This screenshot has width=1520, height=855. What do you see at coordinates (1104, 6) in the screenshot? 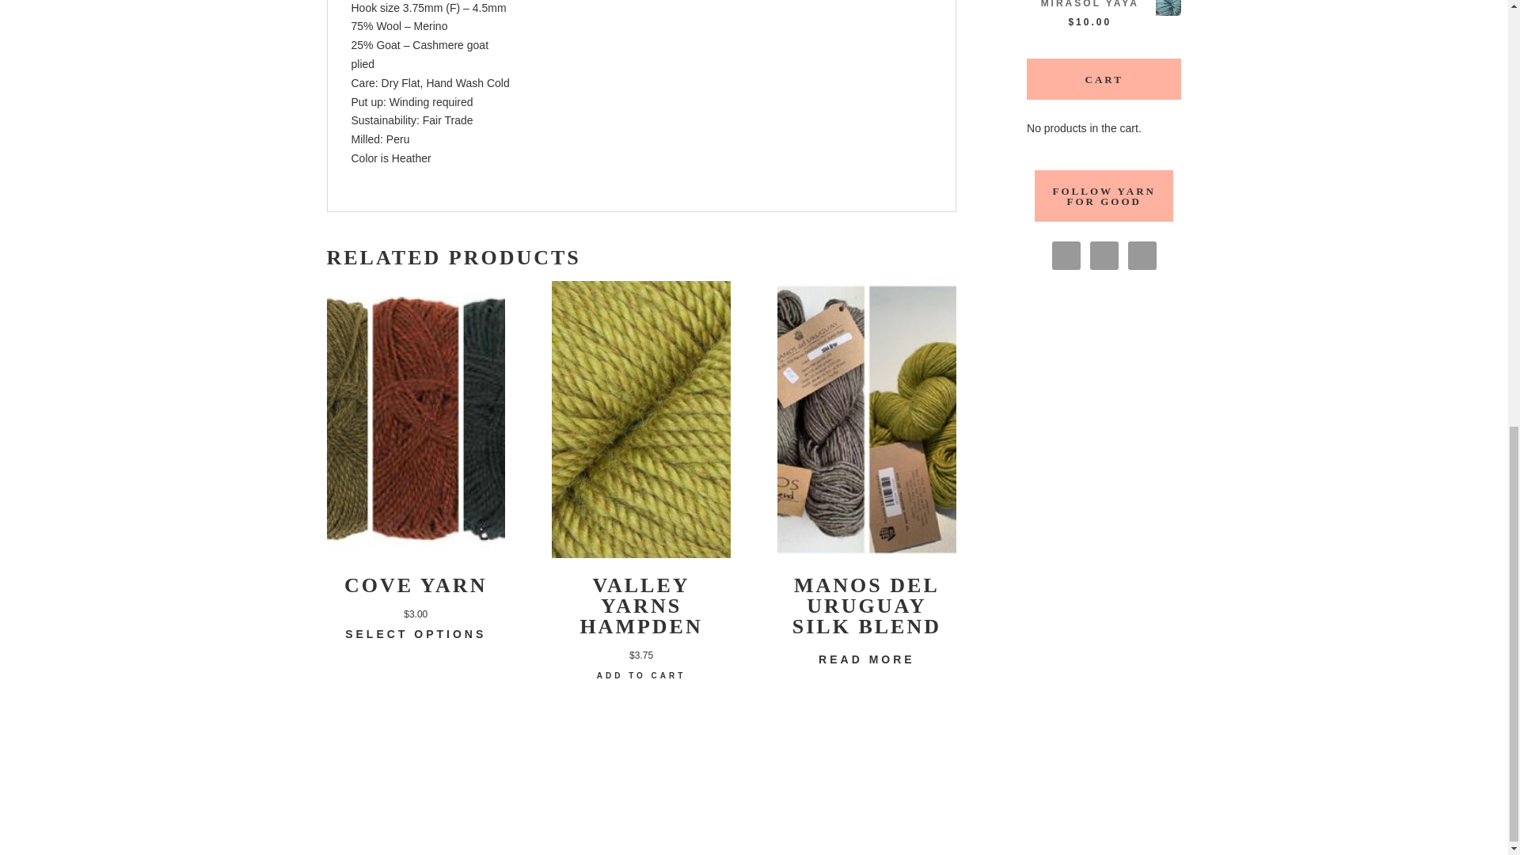
I see `MIRASOL YAYA` at bounding box center [1104, 6].